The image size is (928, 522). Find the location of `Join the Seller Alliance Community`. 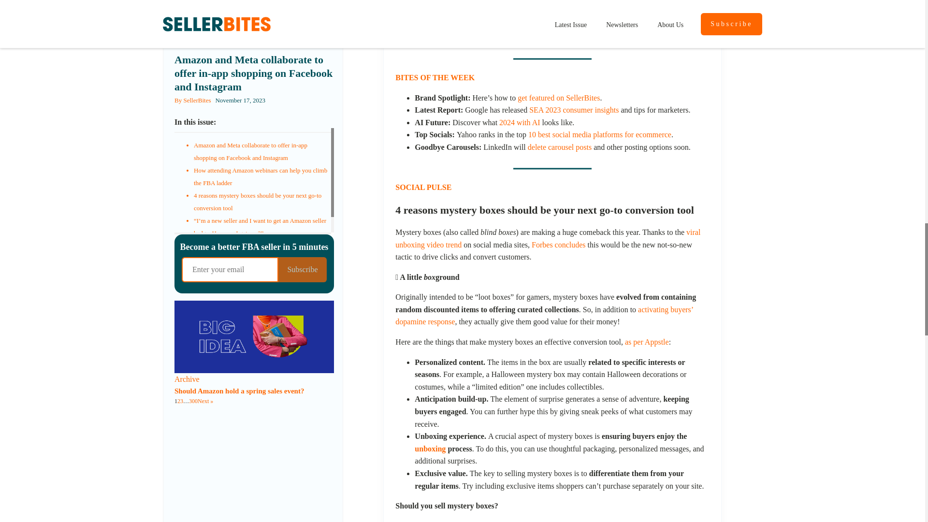

Join the Seller Alliance Community is located at coordinates (548, 5).